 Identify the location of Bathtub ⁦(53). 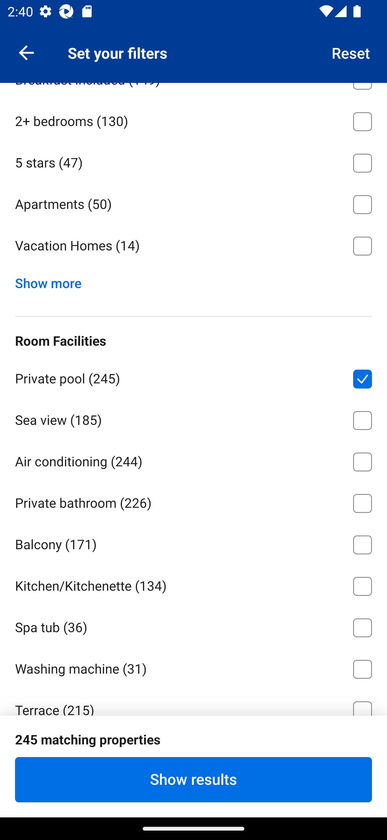
(193, 826).